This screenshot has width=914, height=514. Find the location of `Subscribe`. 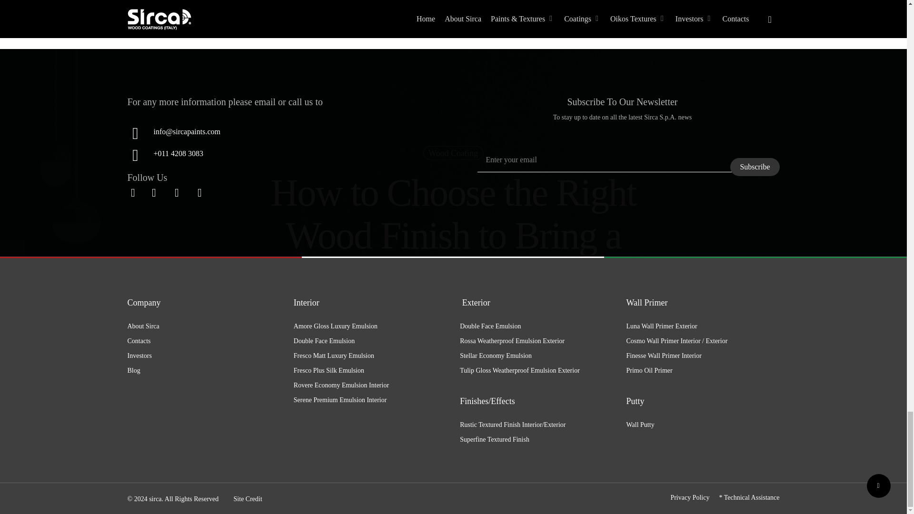

Subscribe is located at coordinates (755, 167).